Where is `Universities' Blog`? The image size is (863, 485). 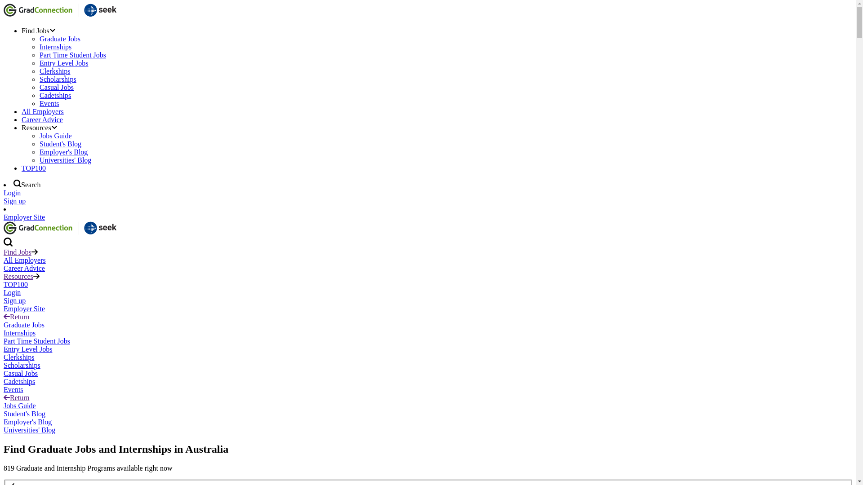 Universities' Blog is located at coordinates (29, 430).